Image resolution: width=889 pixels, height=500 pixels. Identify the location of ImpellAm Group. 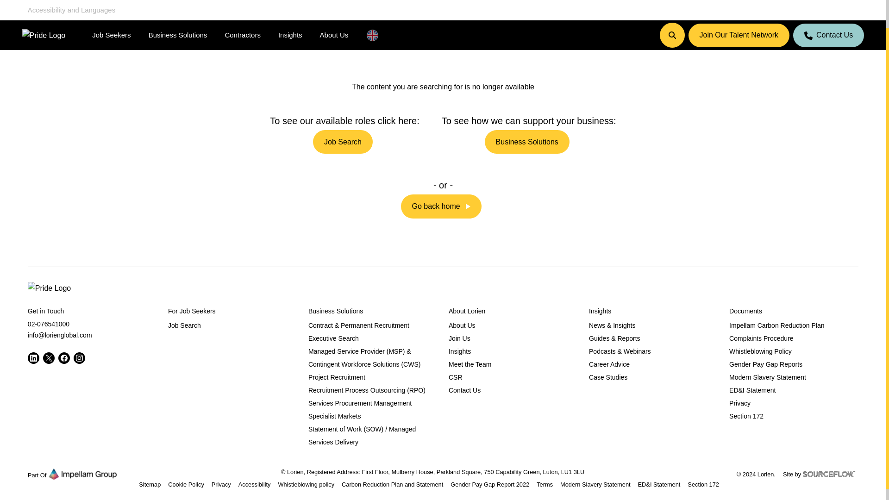
(82, 473).